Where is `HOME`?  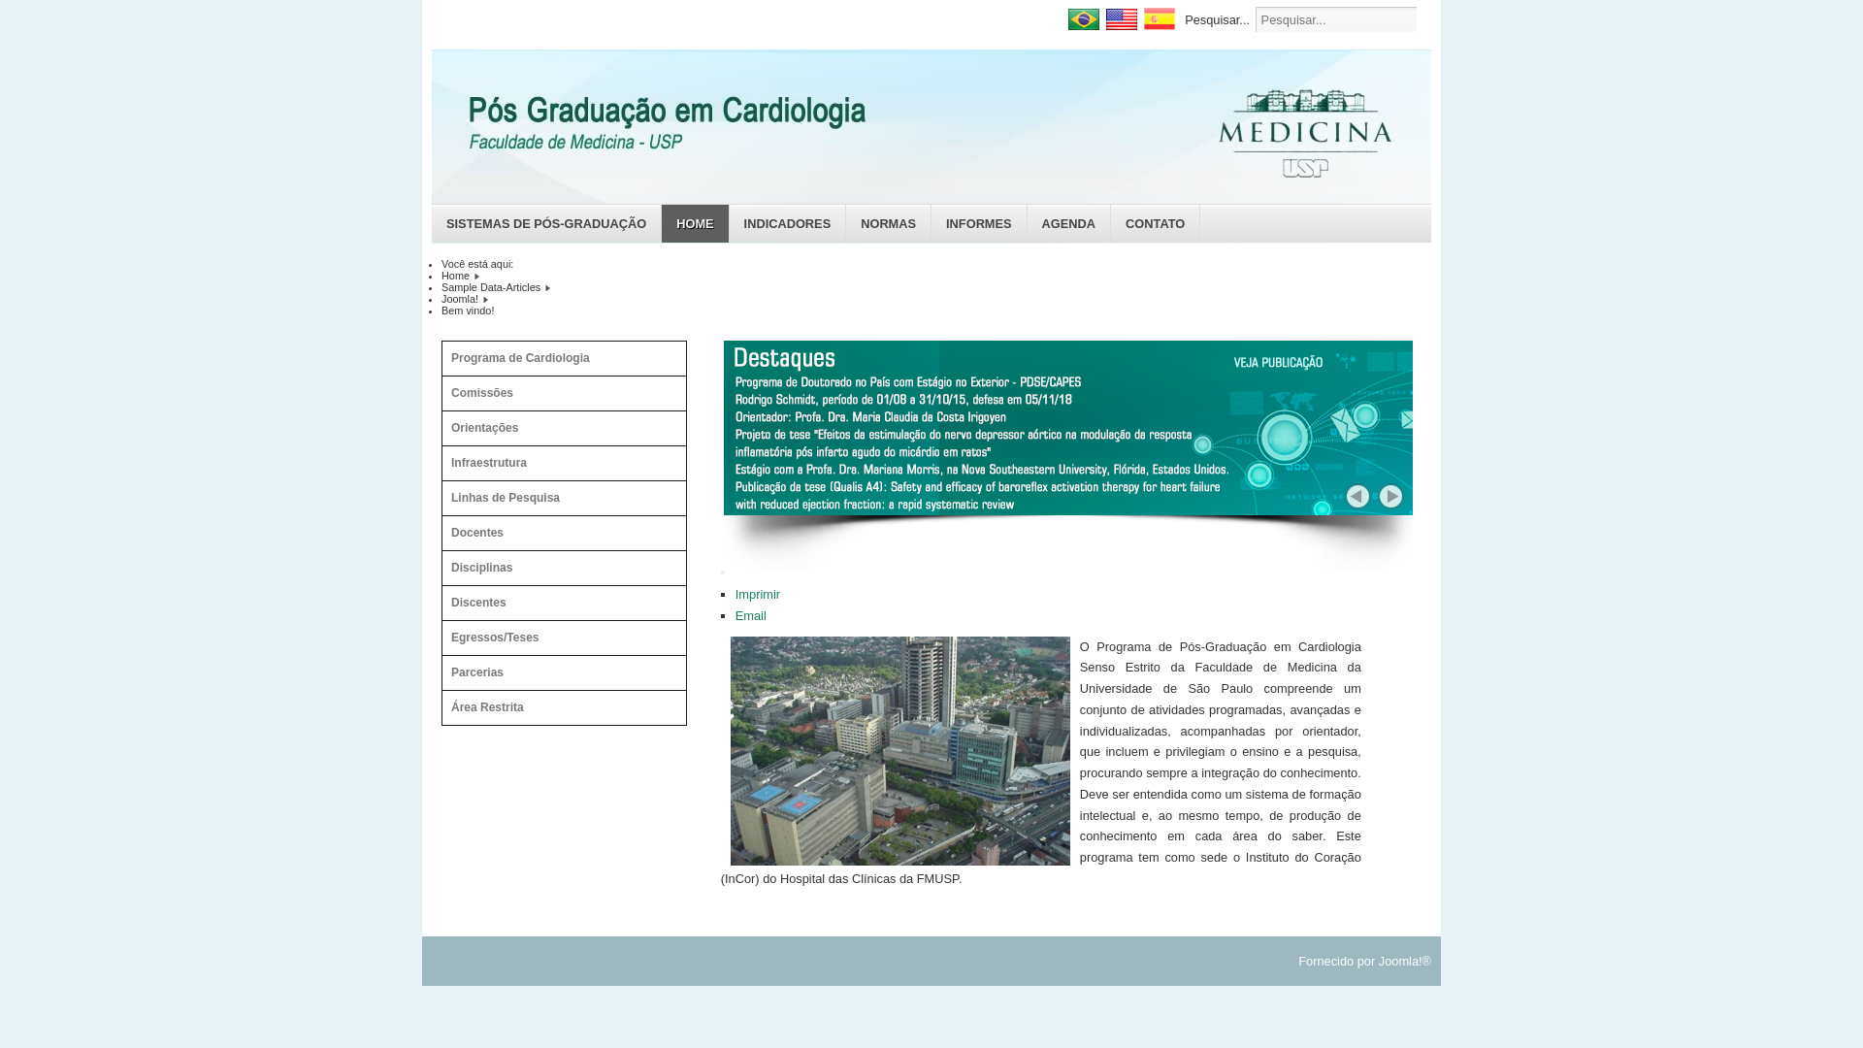
HOME is located at coordinates (695, 223).